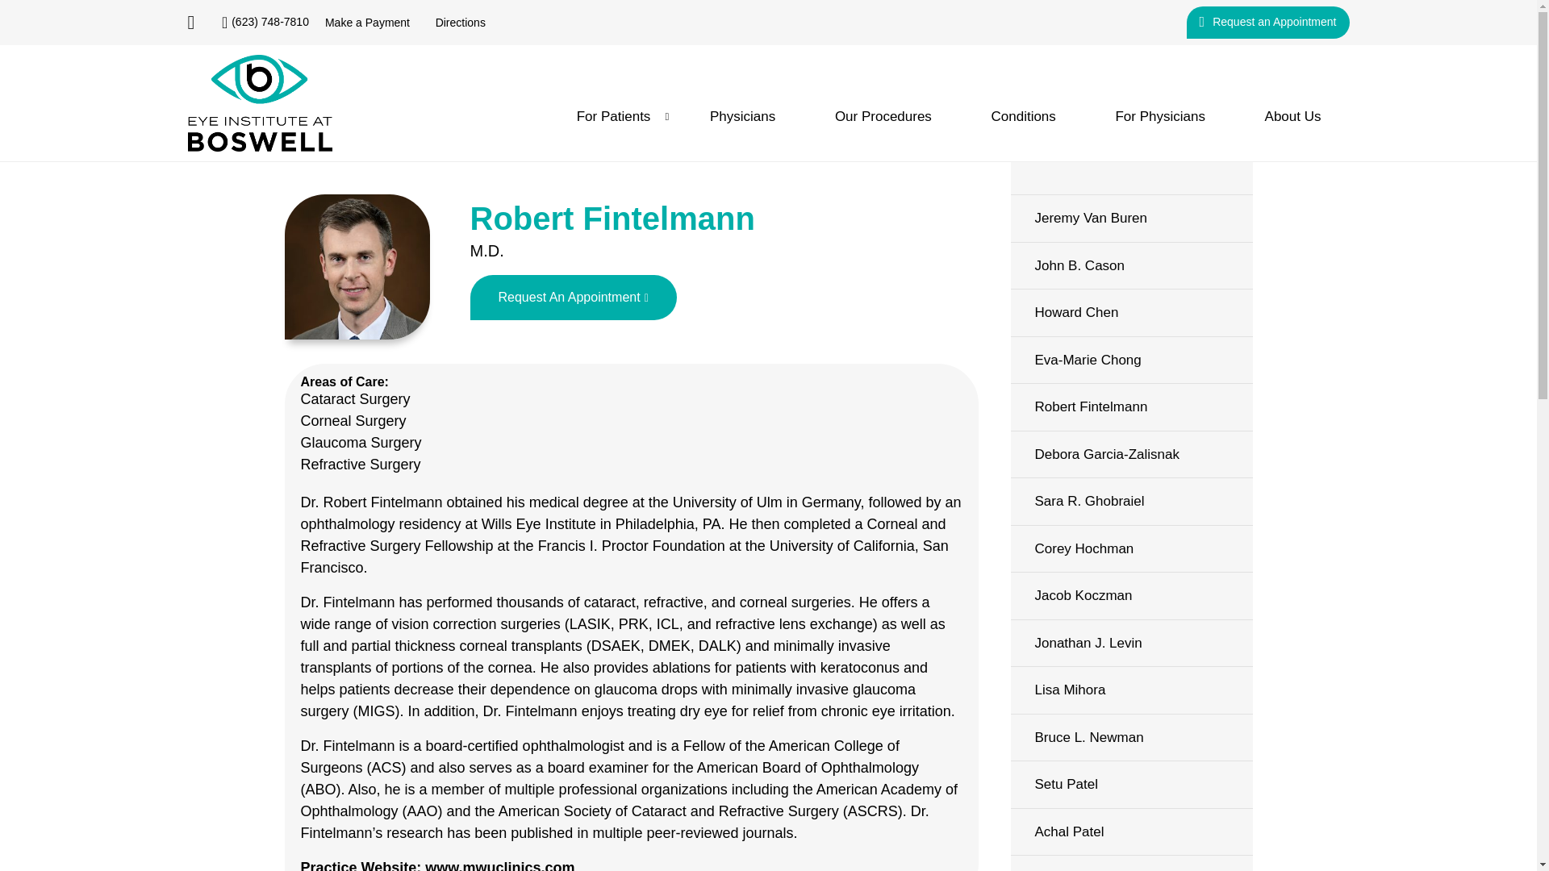  What do you see at coordinates (460, 23) in the screenshot?
I see `Directions` at bounding box center [460, 23].